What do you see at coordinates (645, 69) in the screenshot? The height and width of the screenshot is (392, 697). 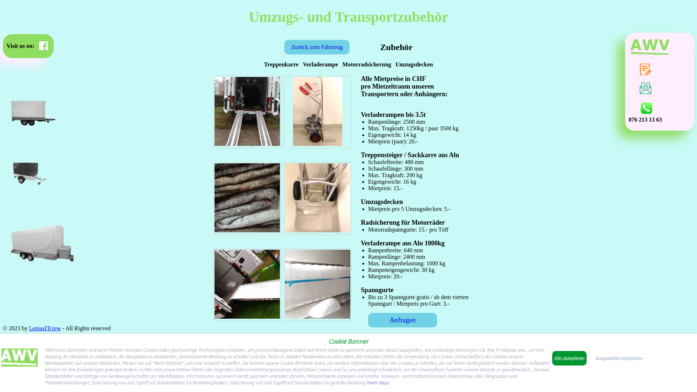 I see `Formularanfrage` at bounding box center [645, 69].